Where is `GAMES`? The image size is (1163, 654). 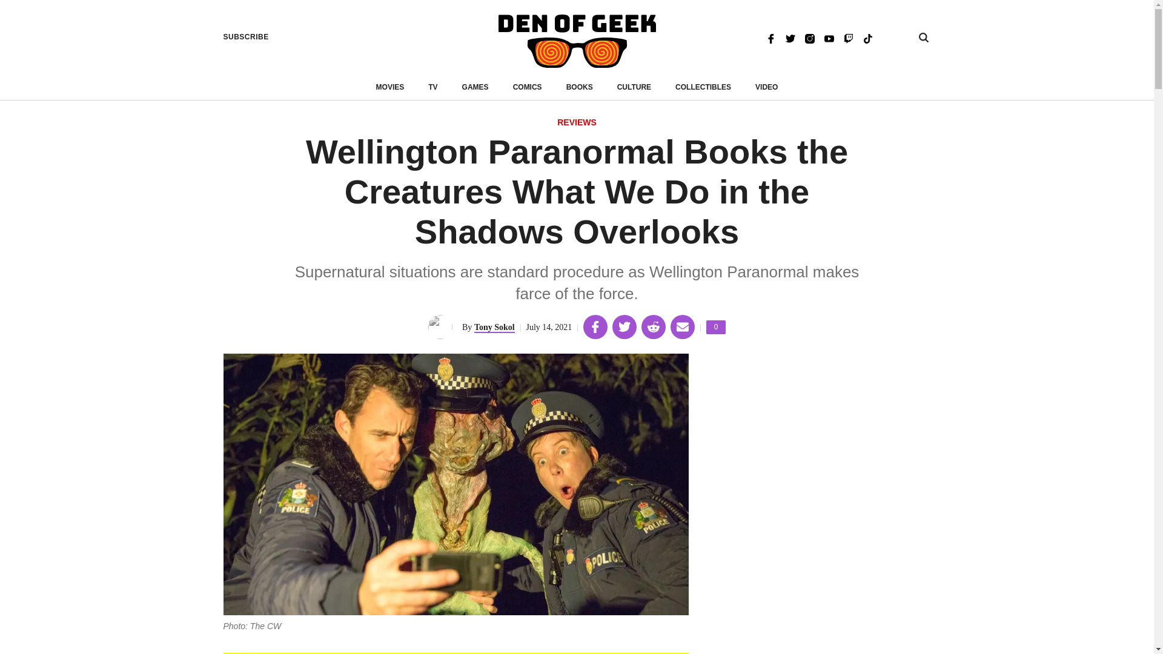
GAMES is located at coordinates (475, 87).